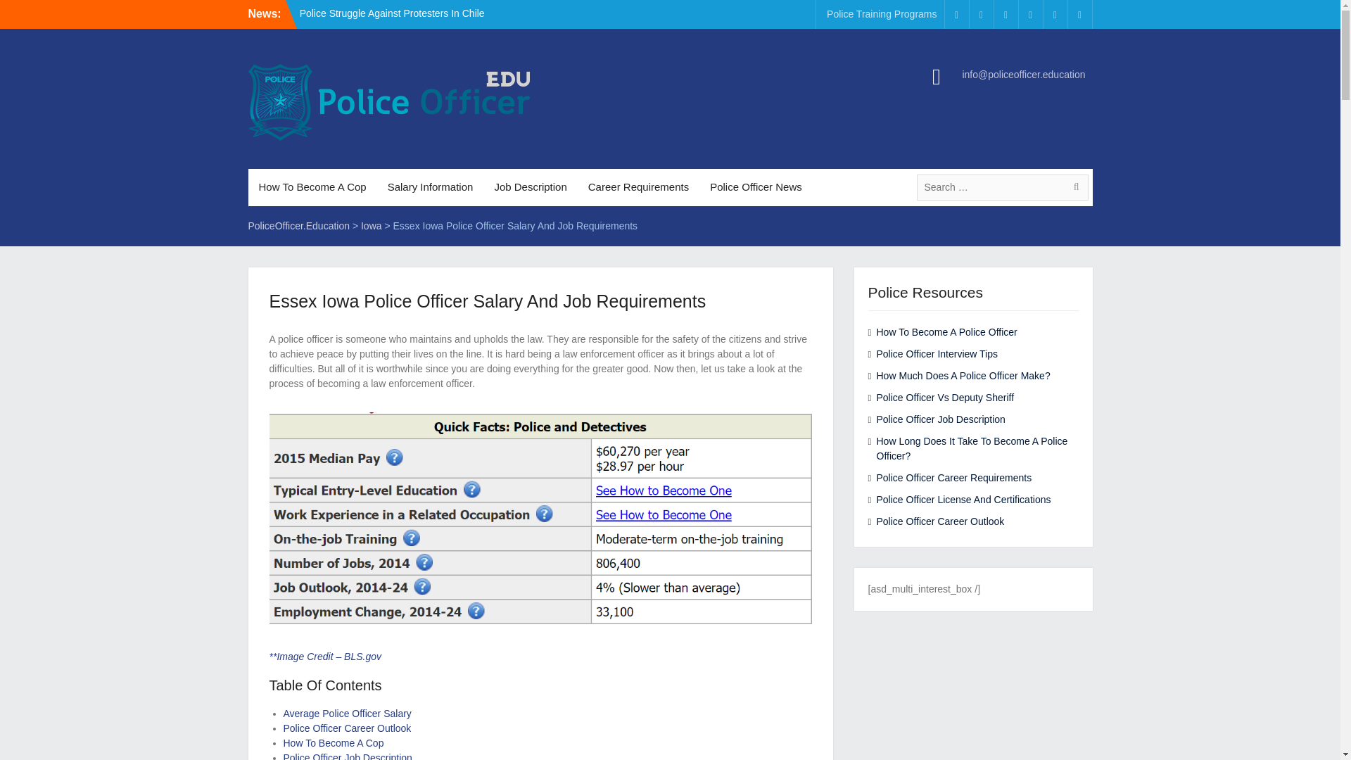 Image resolution: width=1351 pixels, height=760 pixels. I want to click on Career Requirements, so click(639, 187).